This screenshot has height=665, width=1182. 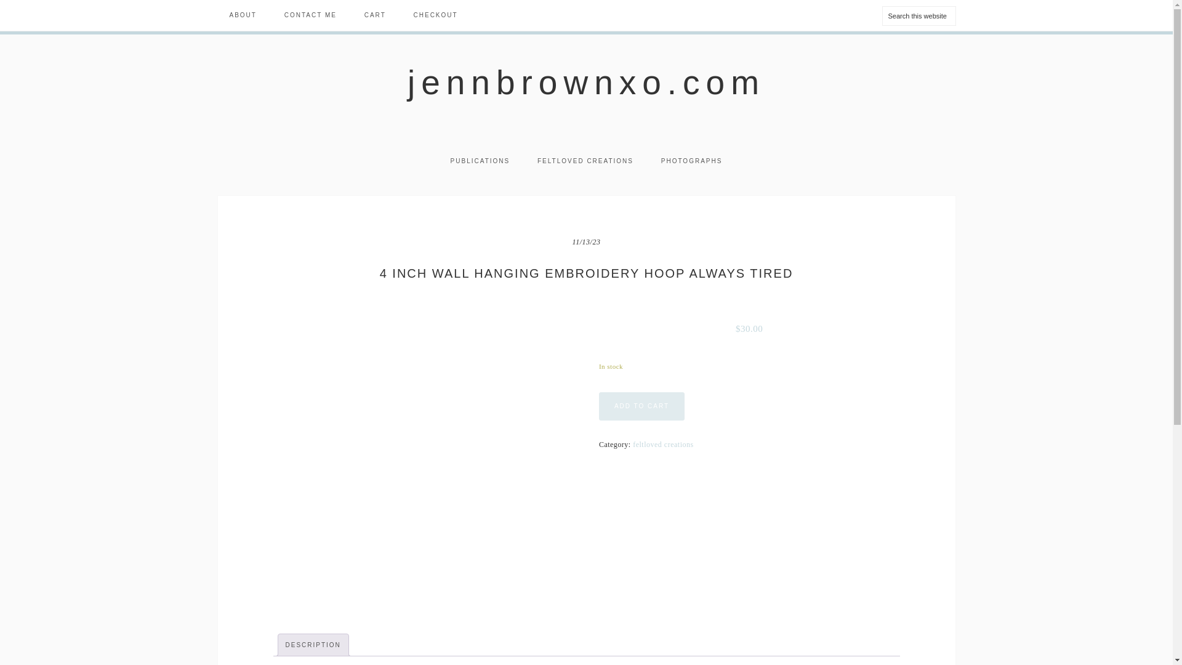 I want to click on CHECKOUT, so click(x=436, y=15).